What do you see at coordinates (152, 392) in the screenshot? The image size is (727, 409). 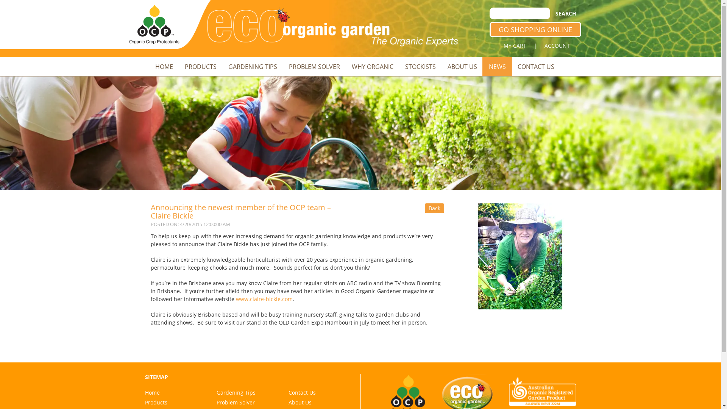 I see `Home` at bounding box center [152, 392].